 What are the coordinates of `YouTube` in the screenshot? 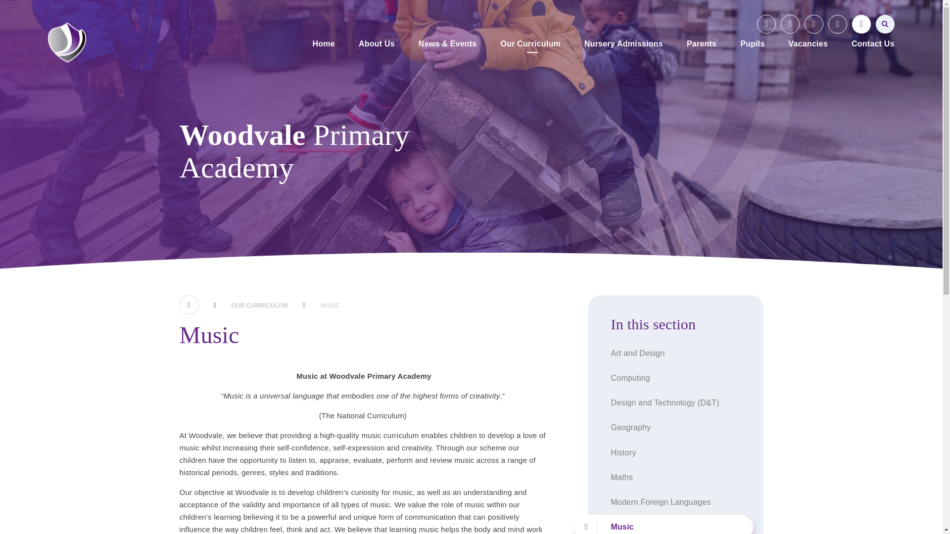 It's located at (766, 24).